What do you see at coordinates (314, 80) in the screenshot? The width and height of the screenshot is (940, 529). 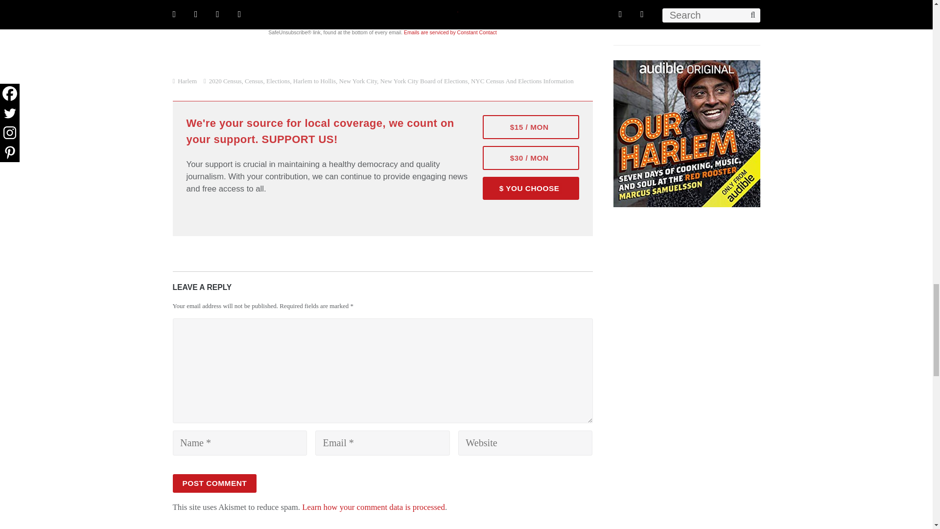 I see `Harlem to Hollis` at bounding box center [314, 80].